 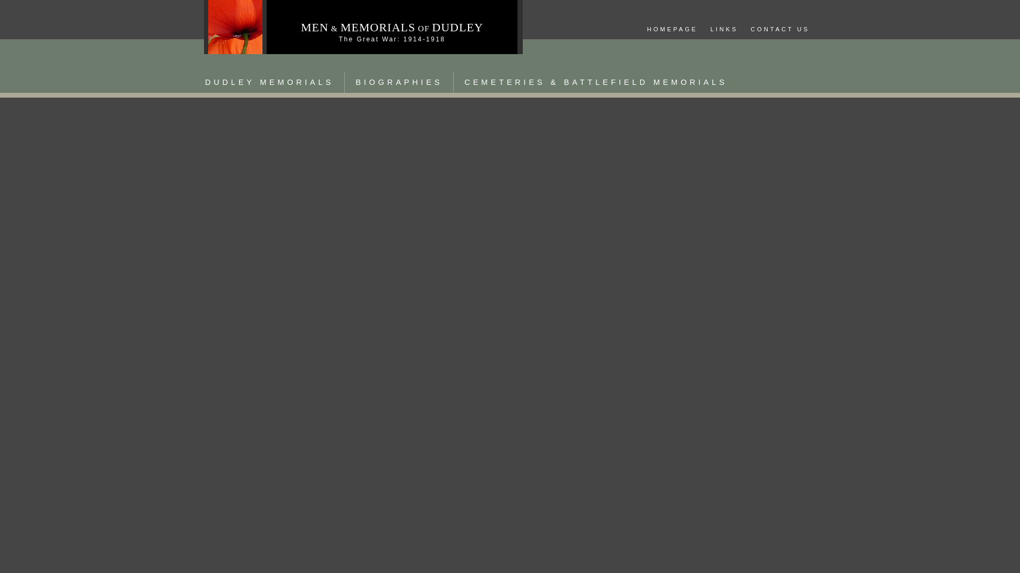 I want to click on Contact Us, so click(x=780, y=30).